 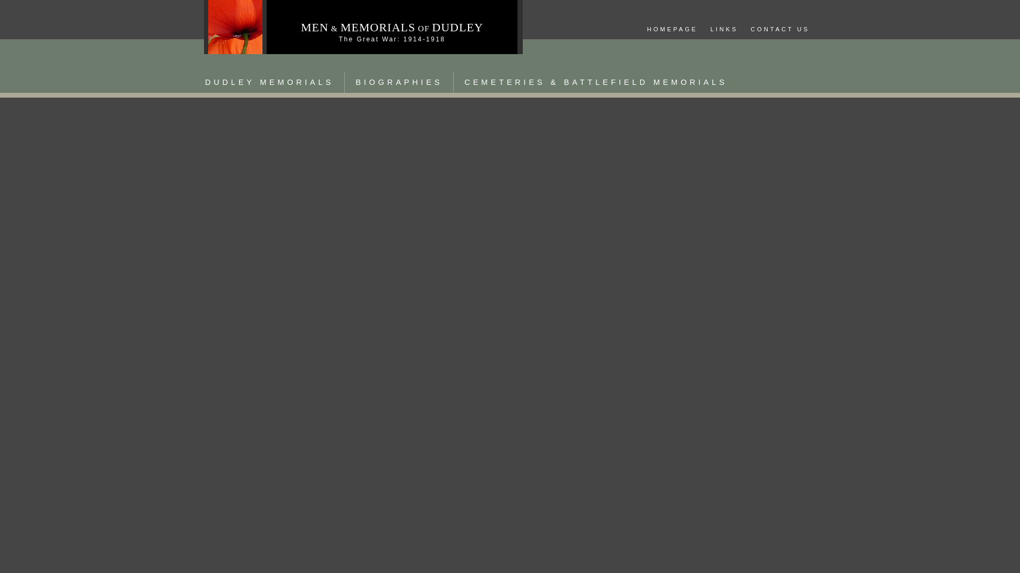 I want to click on Contact Us, so click(x=780, y=30).